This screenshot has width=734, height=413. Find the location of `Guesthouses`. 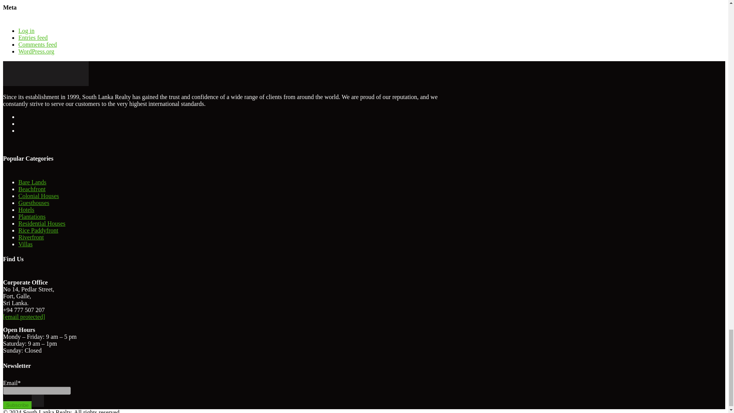

Guesthouses is located at coordinates (34, 203).